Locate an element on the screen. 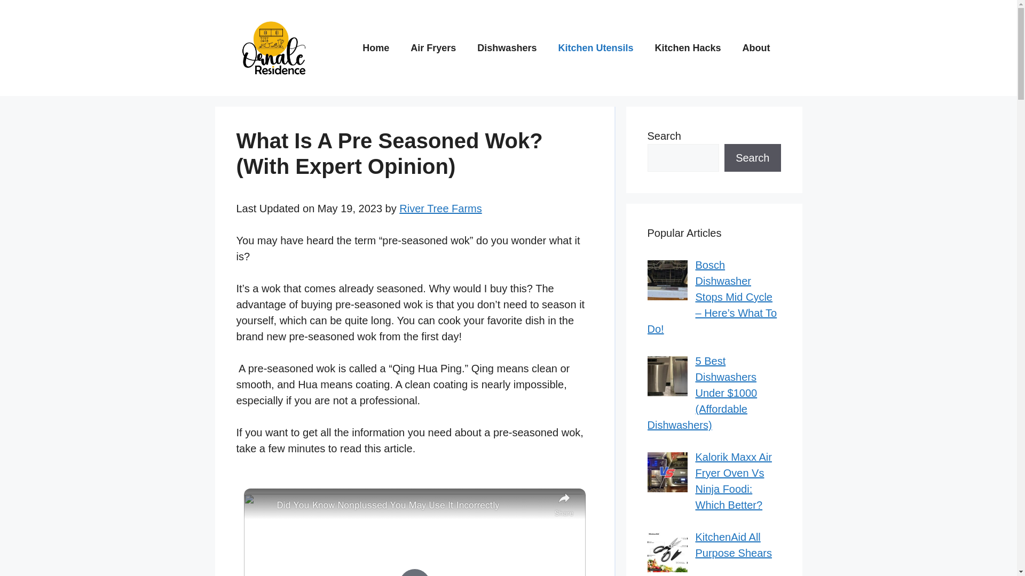  Play Video is located at coordinates (414, 572).